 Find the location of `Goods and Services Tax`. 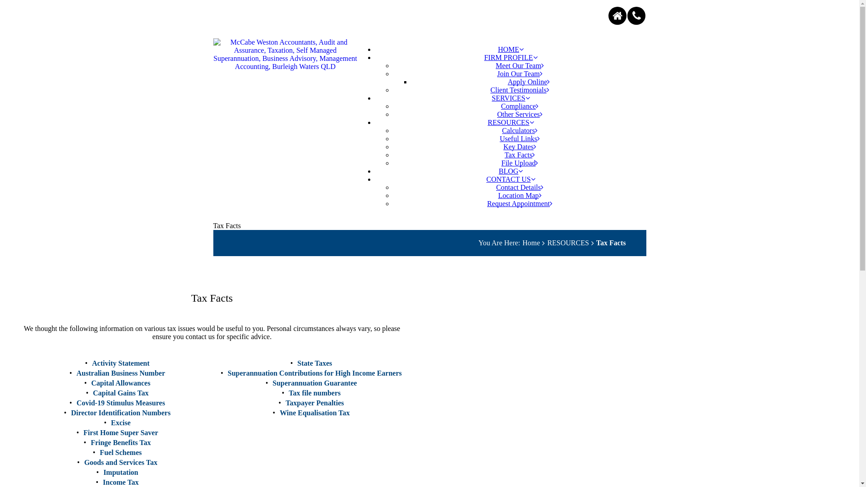

Goods and Services Tax is located at coordinates (121, 463).